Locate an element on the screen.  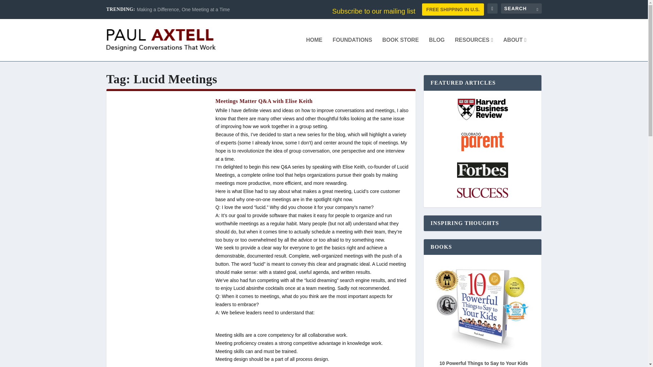
10 Powerful Things to Say to Your Kids is located at coordinates (484, 363).